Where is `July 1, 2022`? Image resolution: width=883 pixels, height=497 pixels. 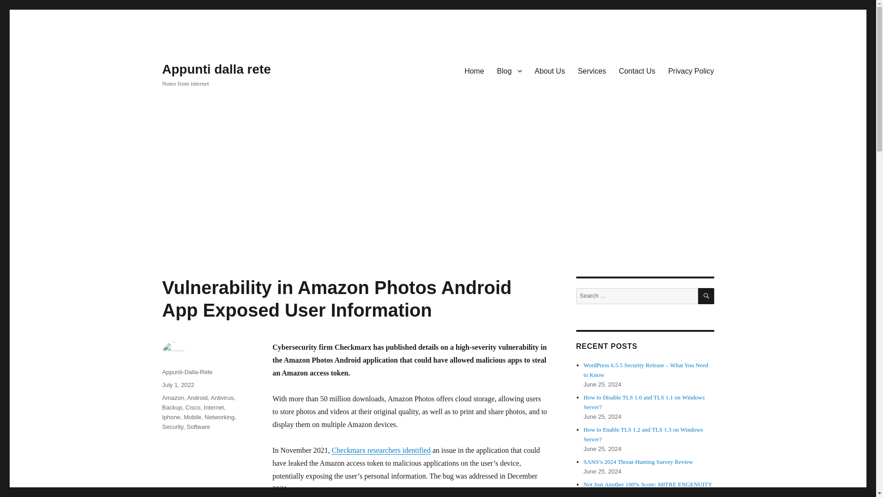
July 1, 2022 is located at coordinates (178, 385).